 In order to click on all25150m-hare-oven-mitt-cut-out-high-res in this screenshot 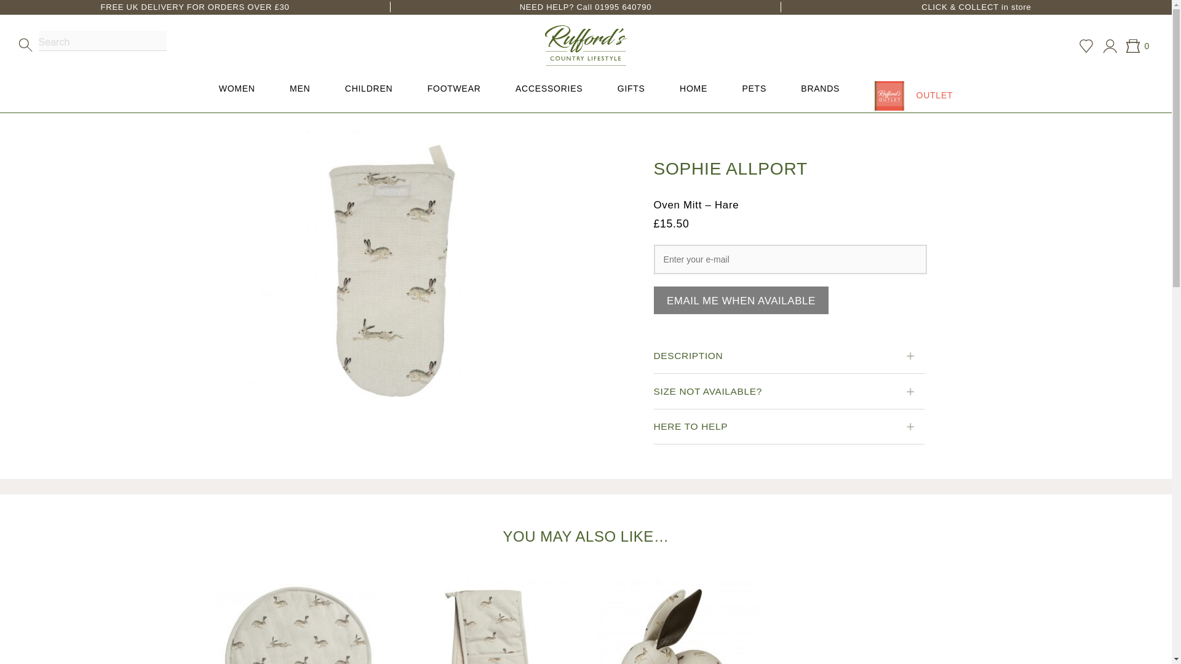, I will do `click(389, 272)`.